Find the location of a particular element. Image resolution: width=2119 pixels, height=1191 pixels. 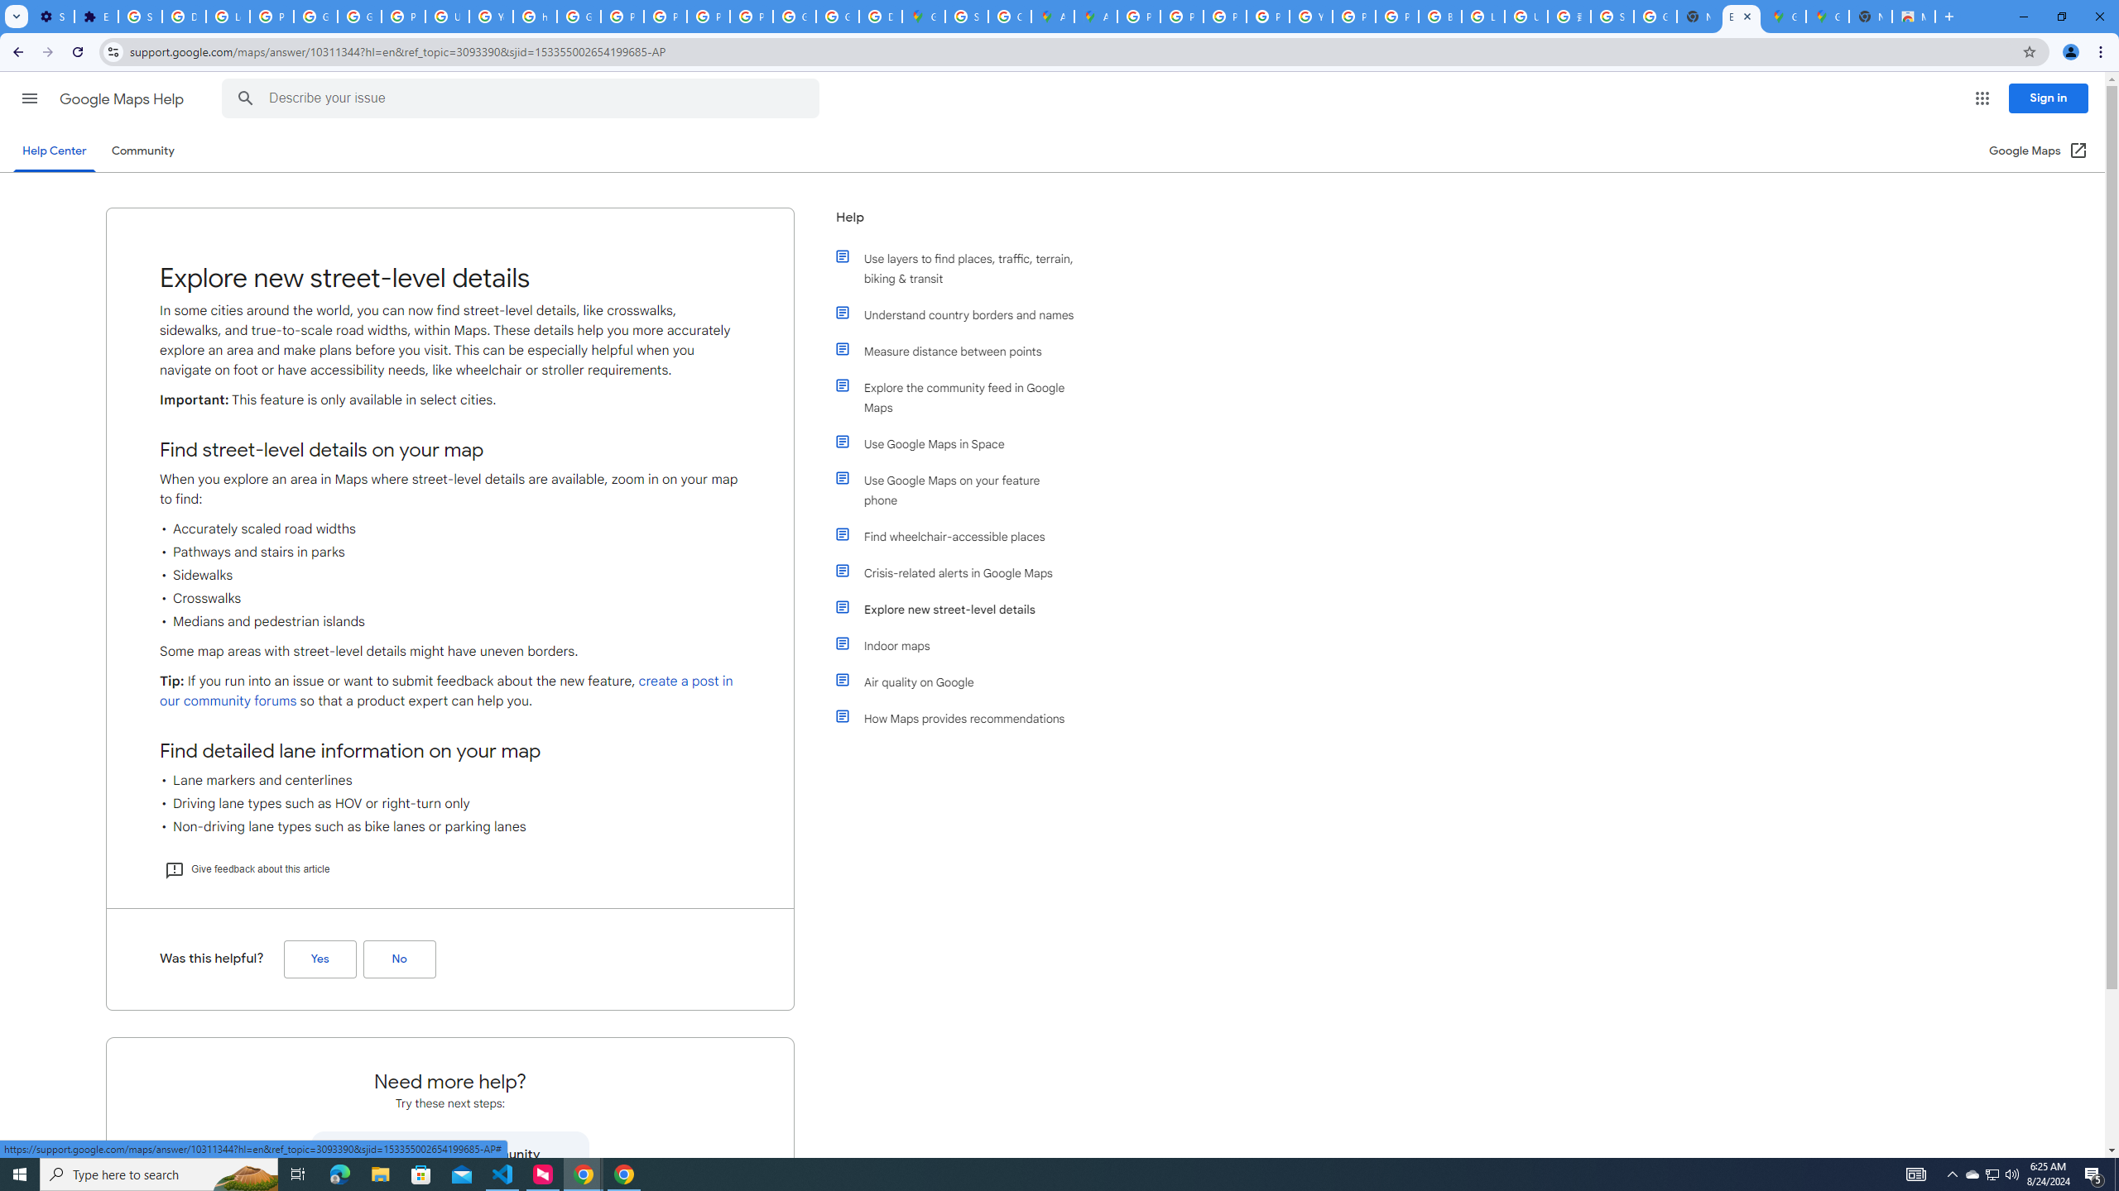

Explore the community feed in Google Maps is located at coordinates (963, 397).